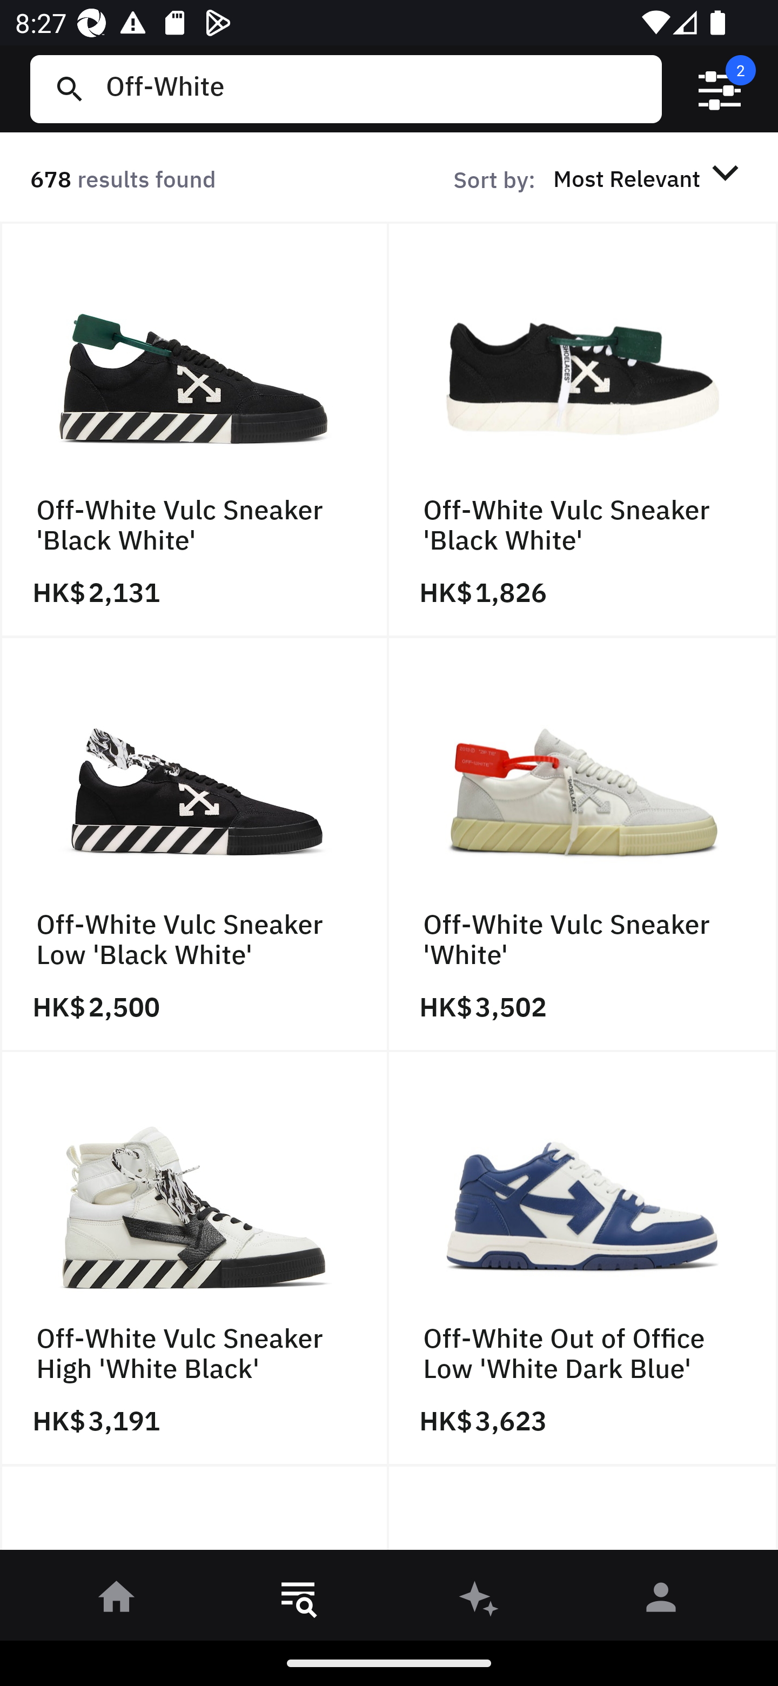 This screenshot has width=778, height=1686. What do you see at coordinates (117, 1601) in the screenshot?
I see `󰋜` at bounding box center [117, 1601].